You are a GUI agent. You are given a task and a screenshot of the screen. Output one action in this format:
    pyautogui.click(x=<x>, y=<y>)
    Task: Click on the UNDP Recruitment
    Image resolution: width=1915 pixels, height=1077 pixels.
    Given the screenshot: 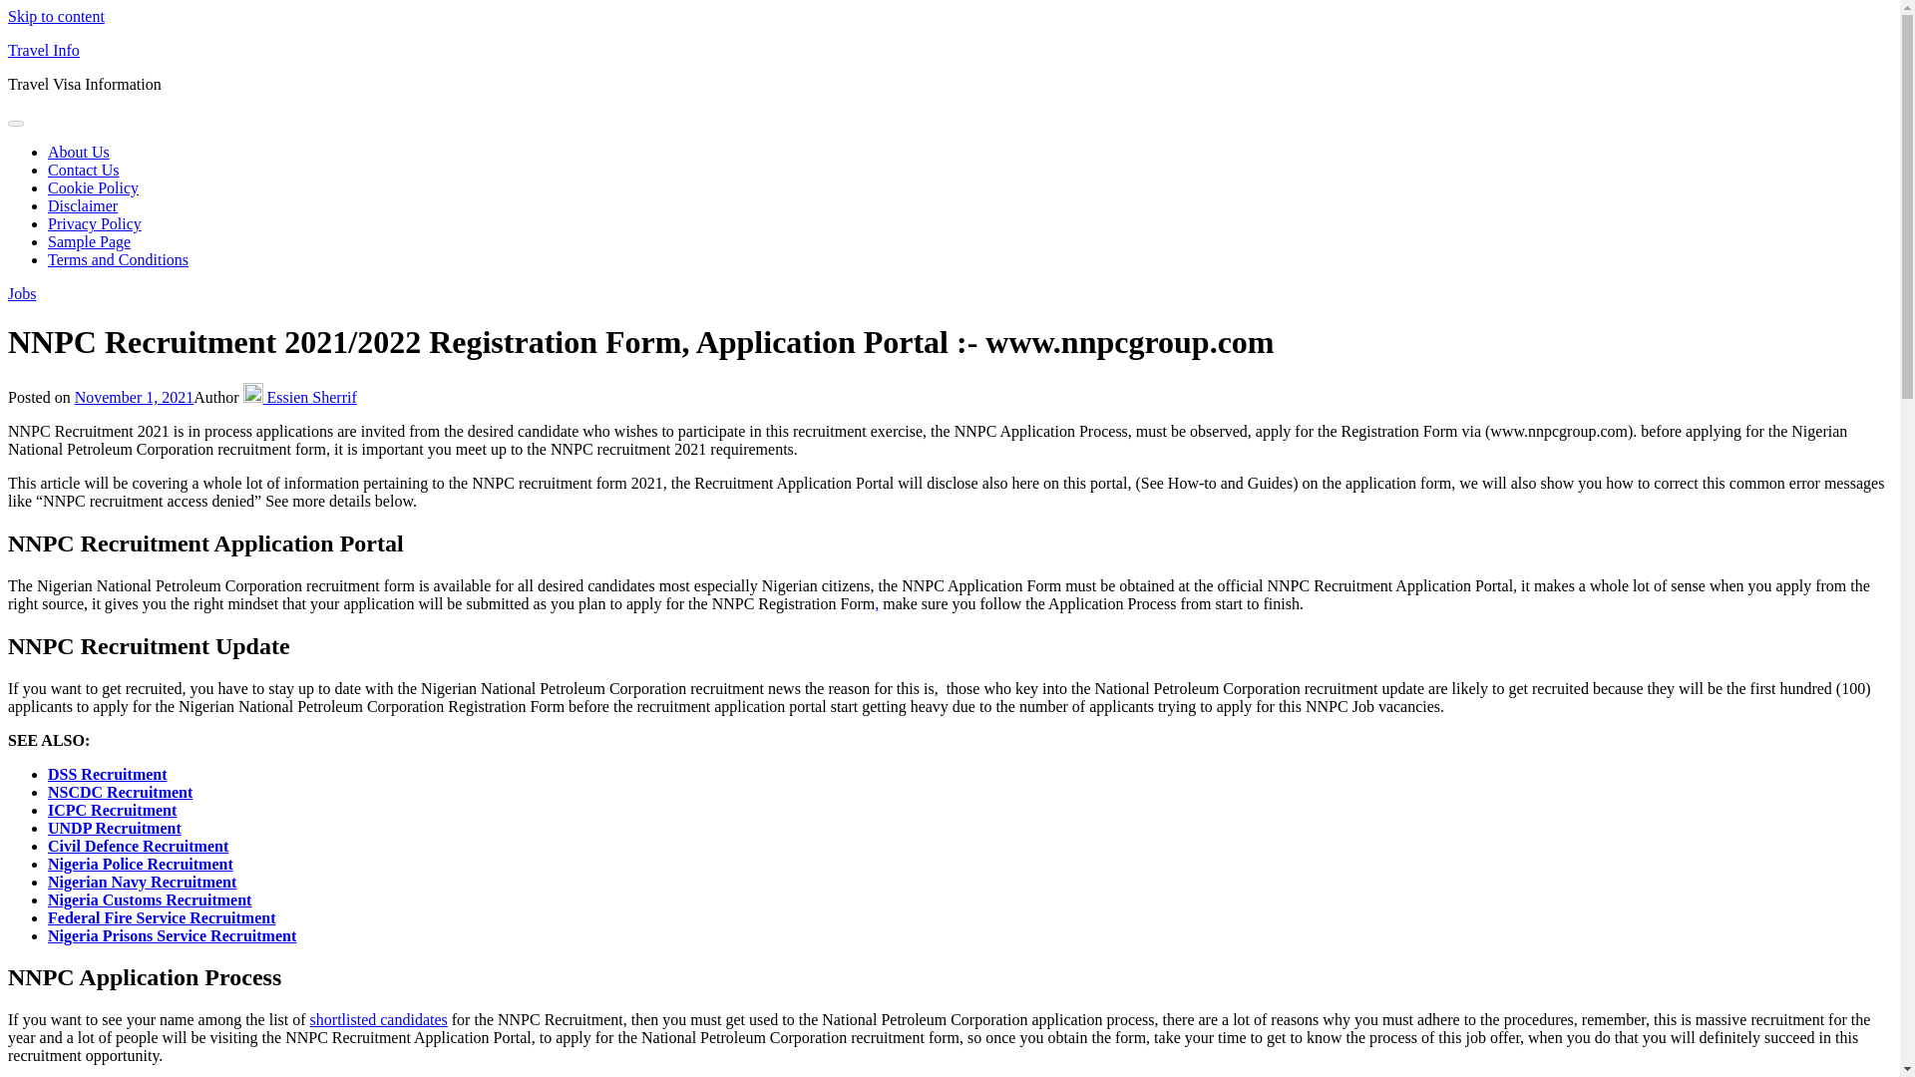 What is the action you would take?
    pyautogui.click(x=115, y=828)
    